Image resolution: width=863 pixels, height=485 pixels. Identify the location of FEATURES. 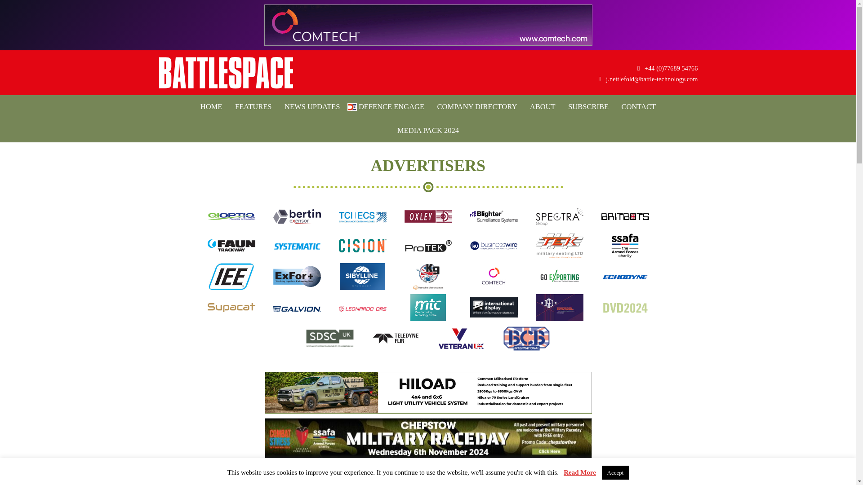
(253, 107).